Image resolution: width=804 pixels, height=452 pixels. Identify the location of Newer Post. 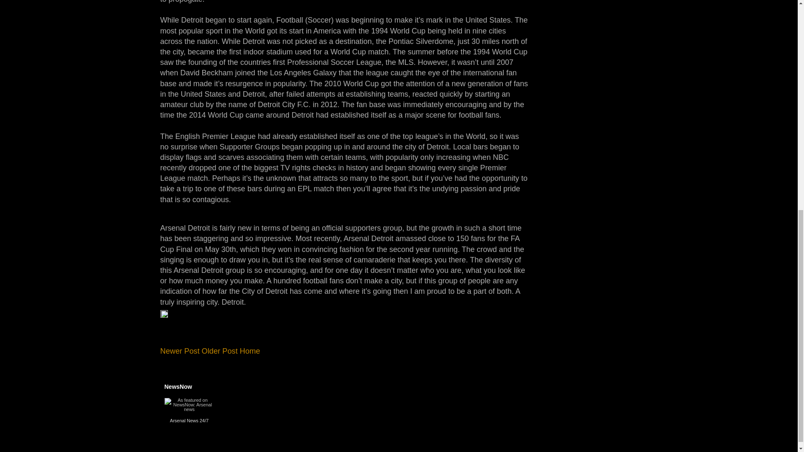
(180, 351).